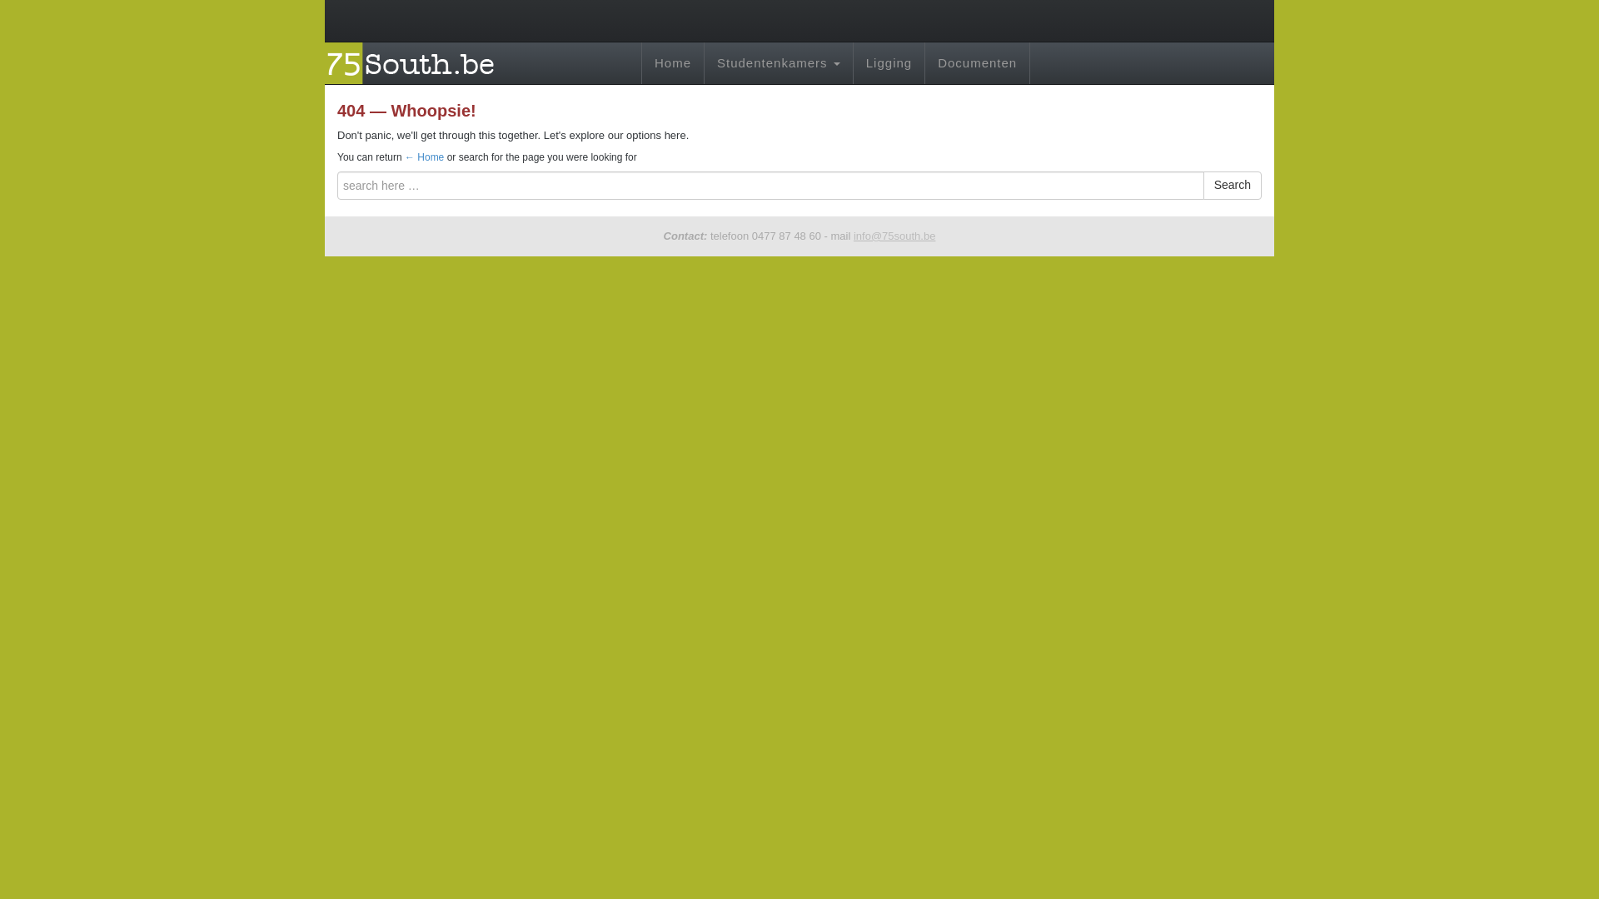 Image resolution: width=1599 pixels, height=899 pixels. I want to click on Search, so click(1233, 185).